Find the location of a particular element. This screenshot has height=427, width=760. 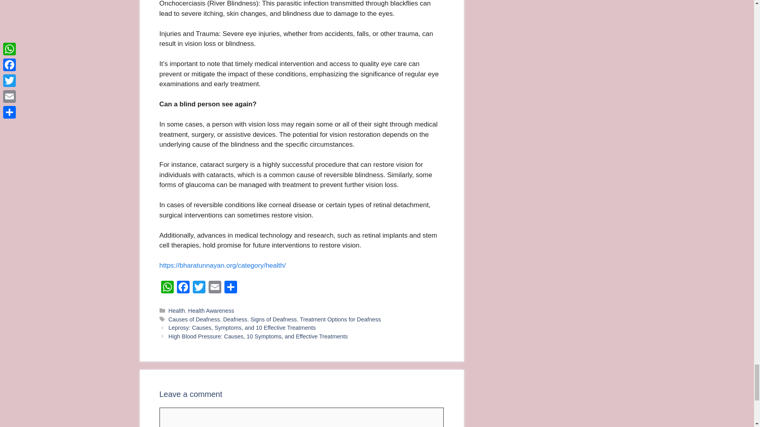

Share is located at coordinates (230, 288).